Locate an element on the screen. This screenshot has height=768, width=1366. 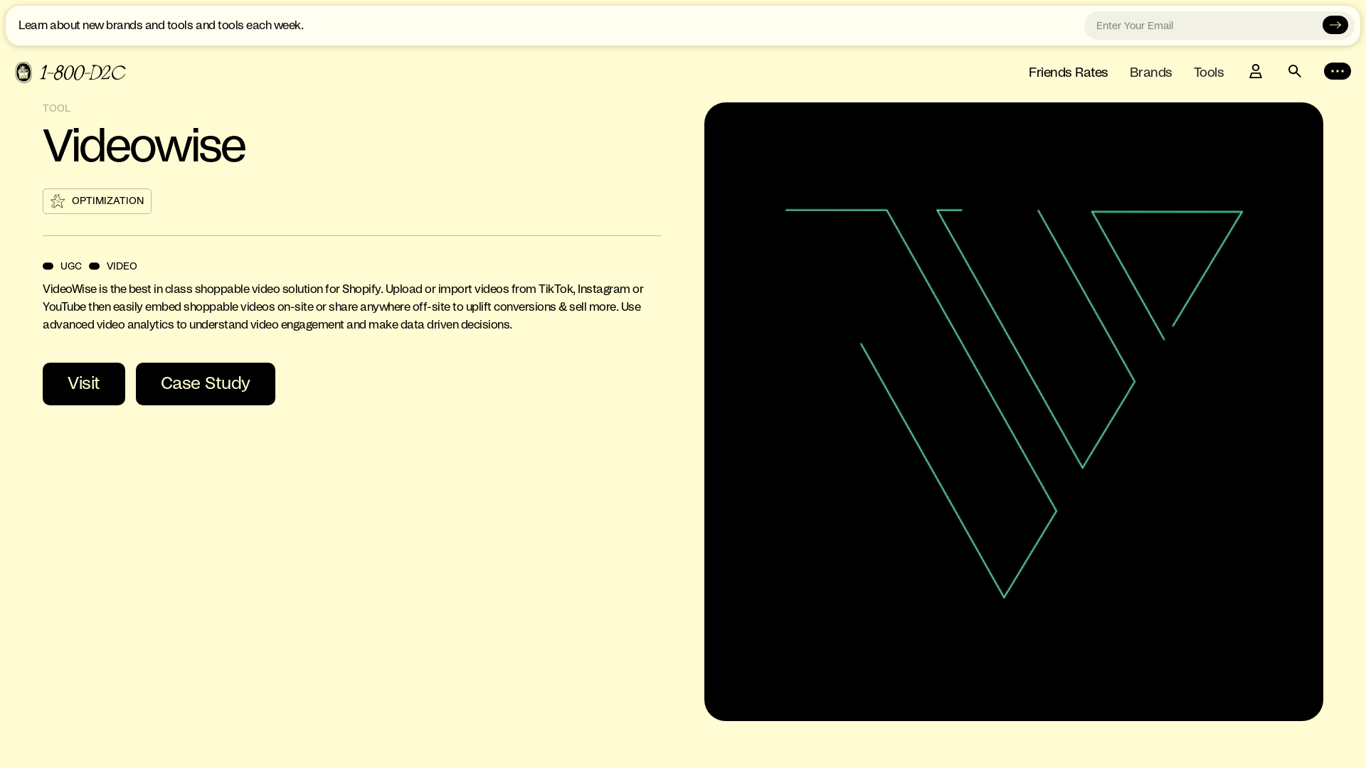
Friends Rates is located at coordinates (1069, 74).